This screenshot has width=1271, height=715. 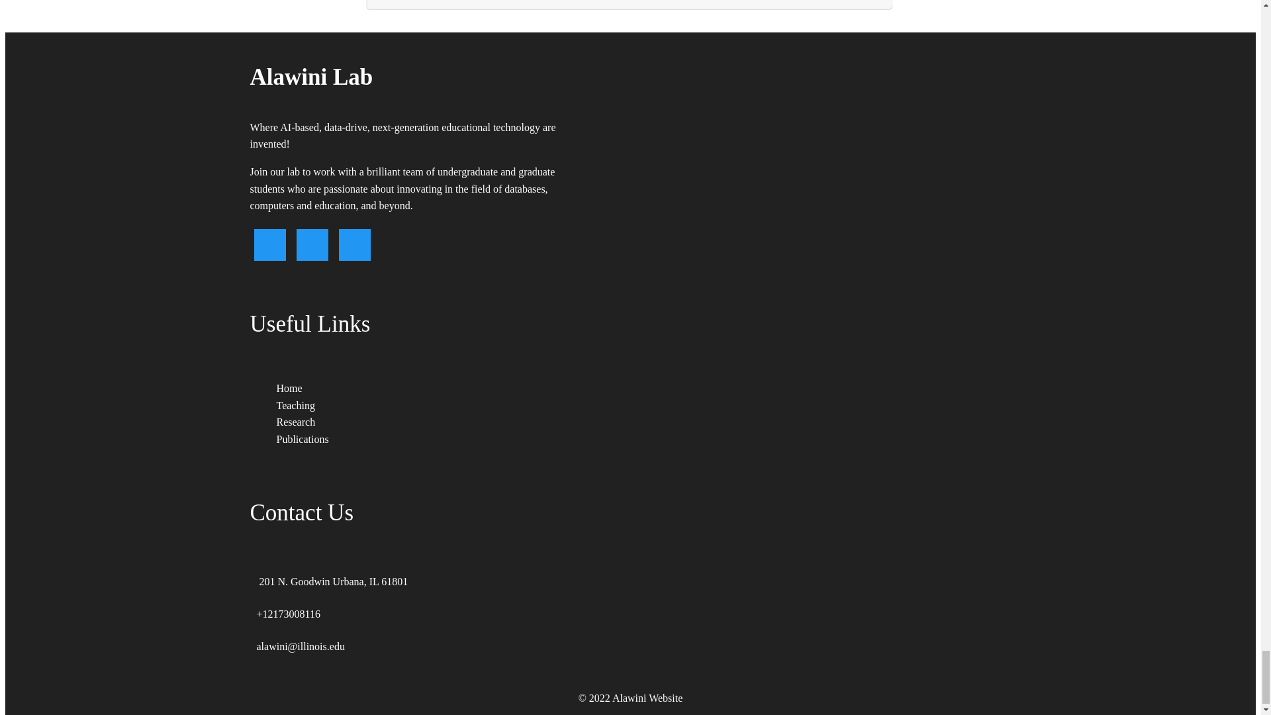 I want to click on Publications, so click(x=303, y=438).